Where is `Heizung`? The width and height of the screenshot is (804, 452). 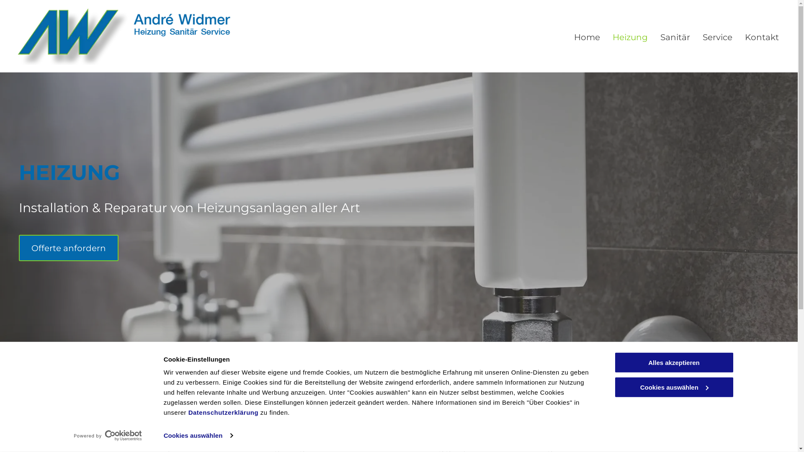
Heizung is located at coordinates (630, 37).